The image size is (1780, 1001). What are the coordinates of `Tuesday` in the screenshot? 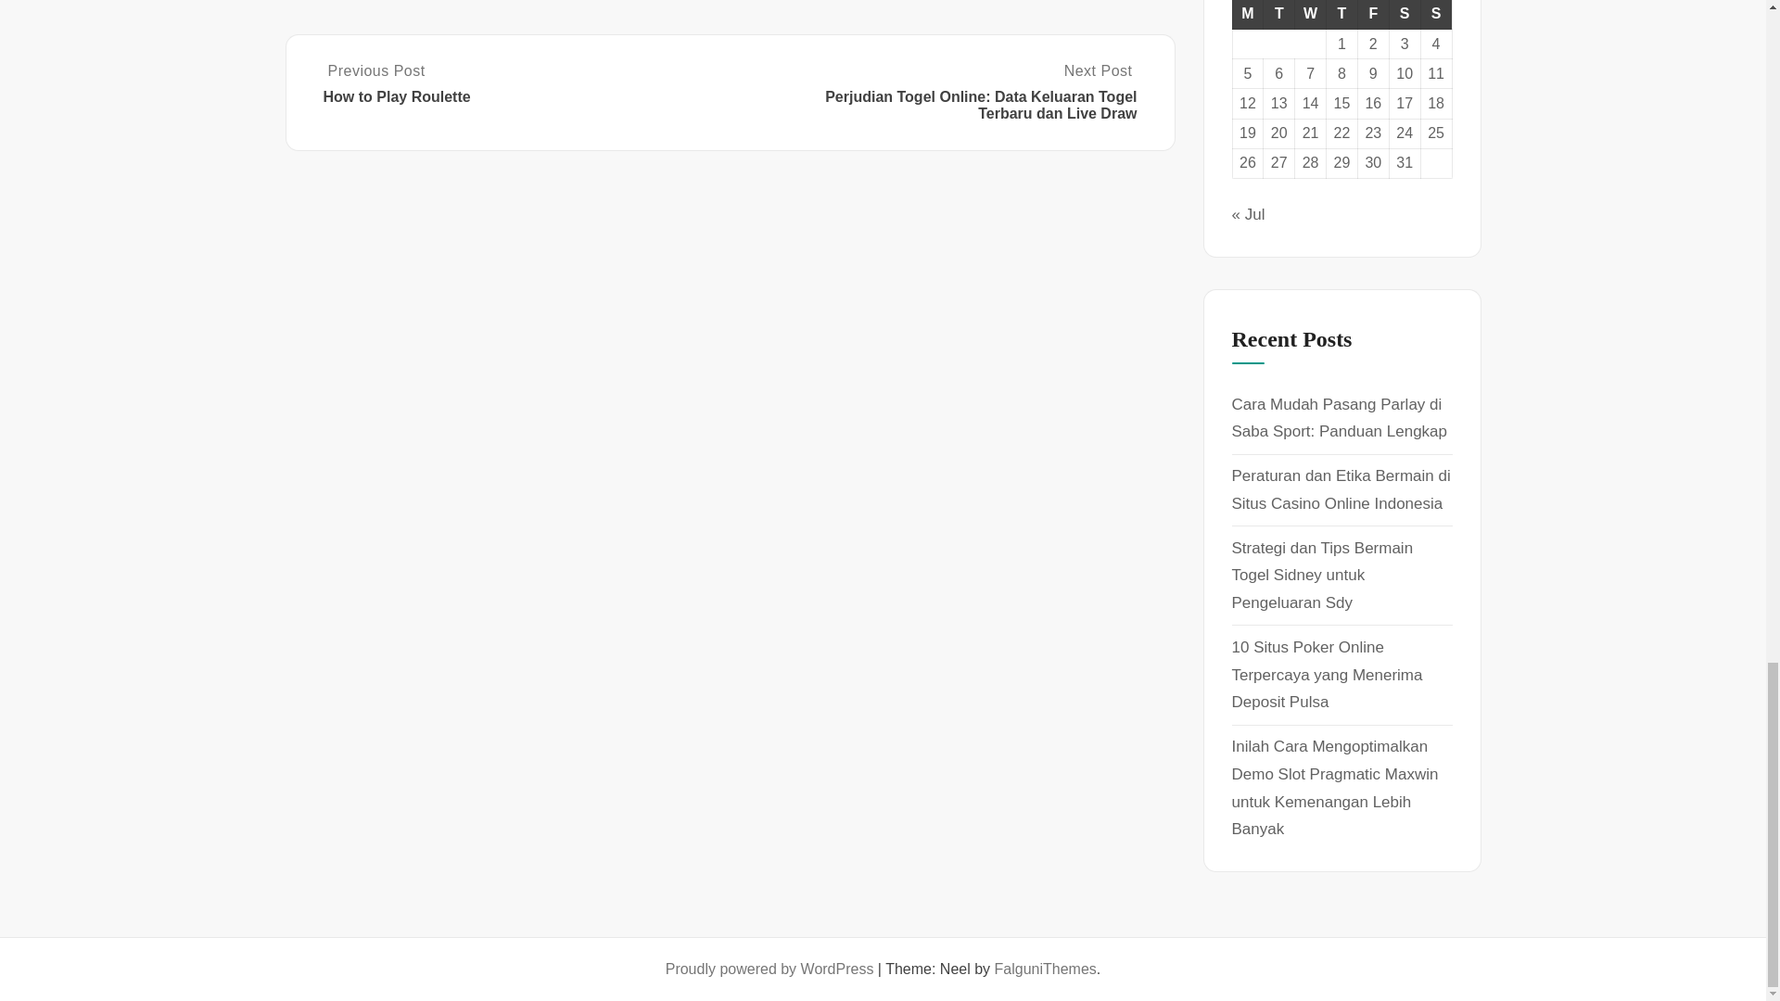 It's located at (1279, 15).